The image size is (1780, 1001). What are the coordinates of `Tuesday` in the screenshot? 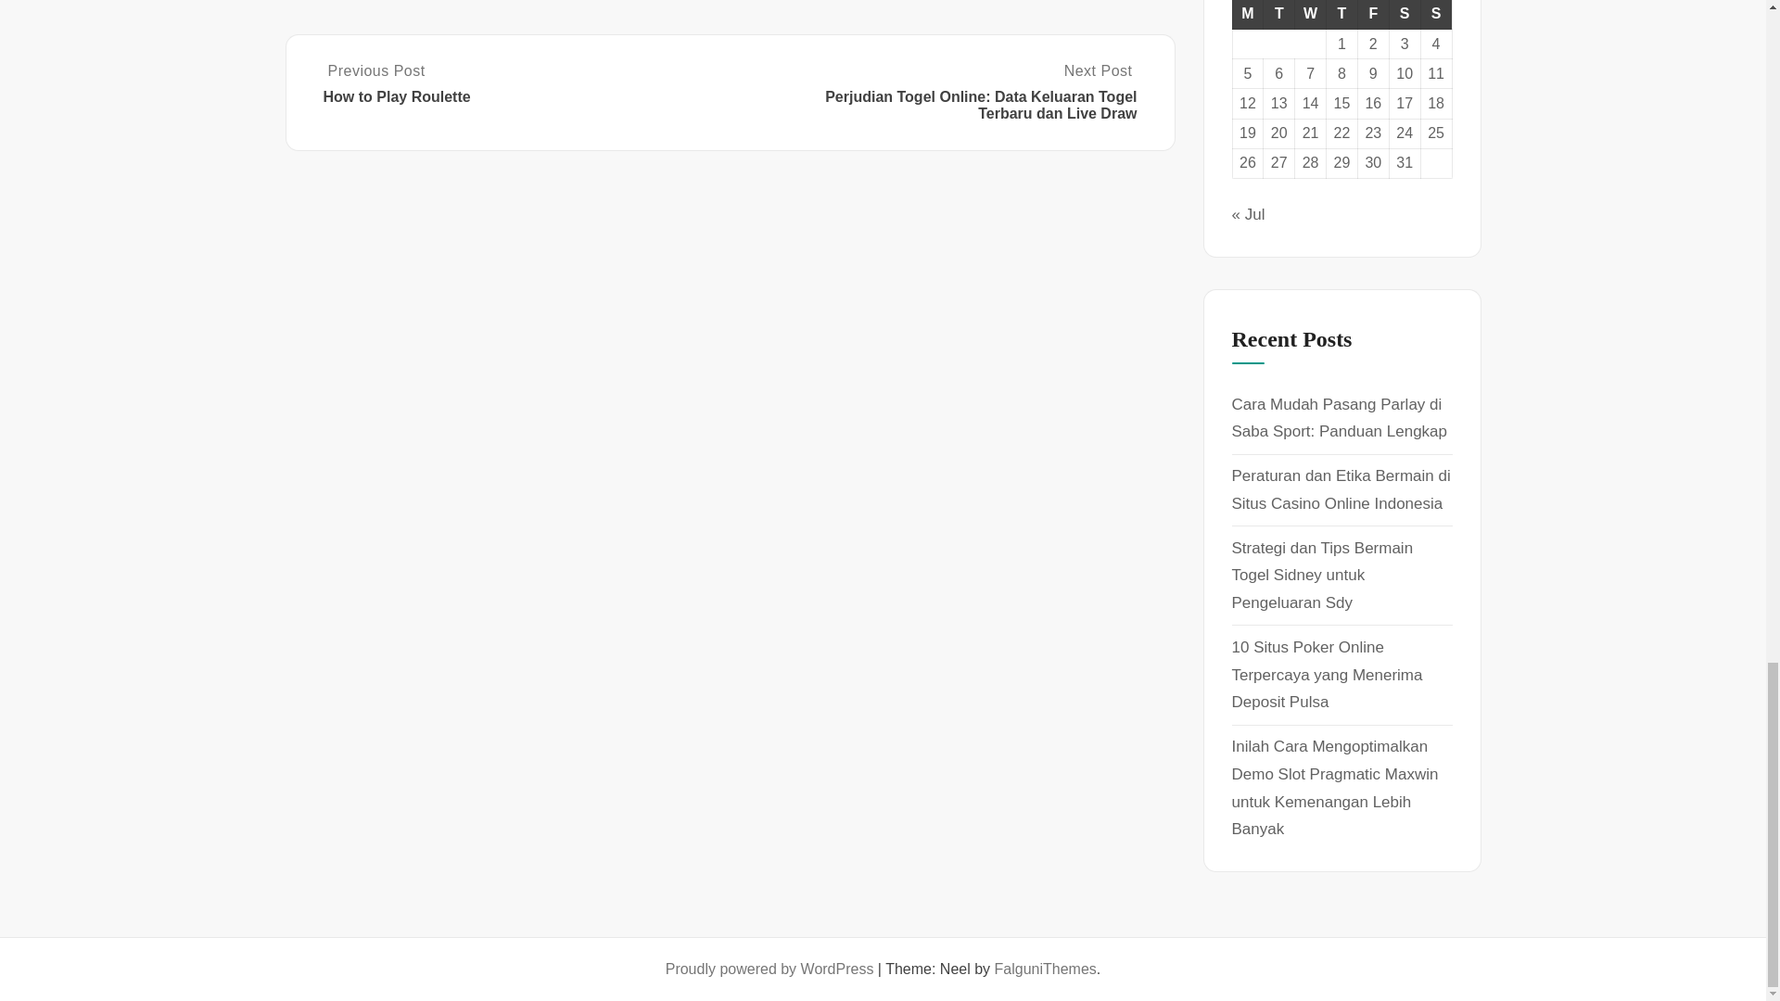 It's located at (1279, 15).